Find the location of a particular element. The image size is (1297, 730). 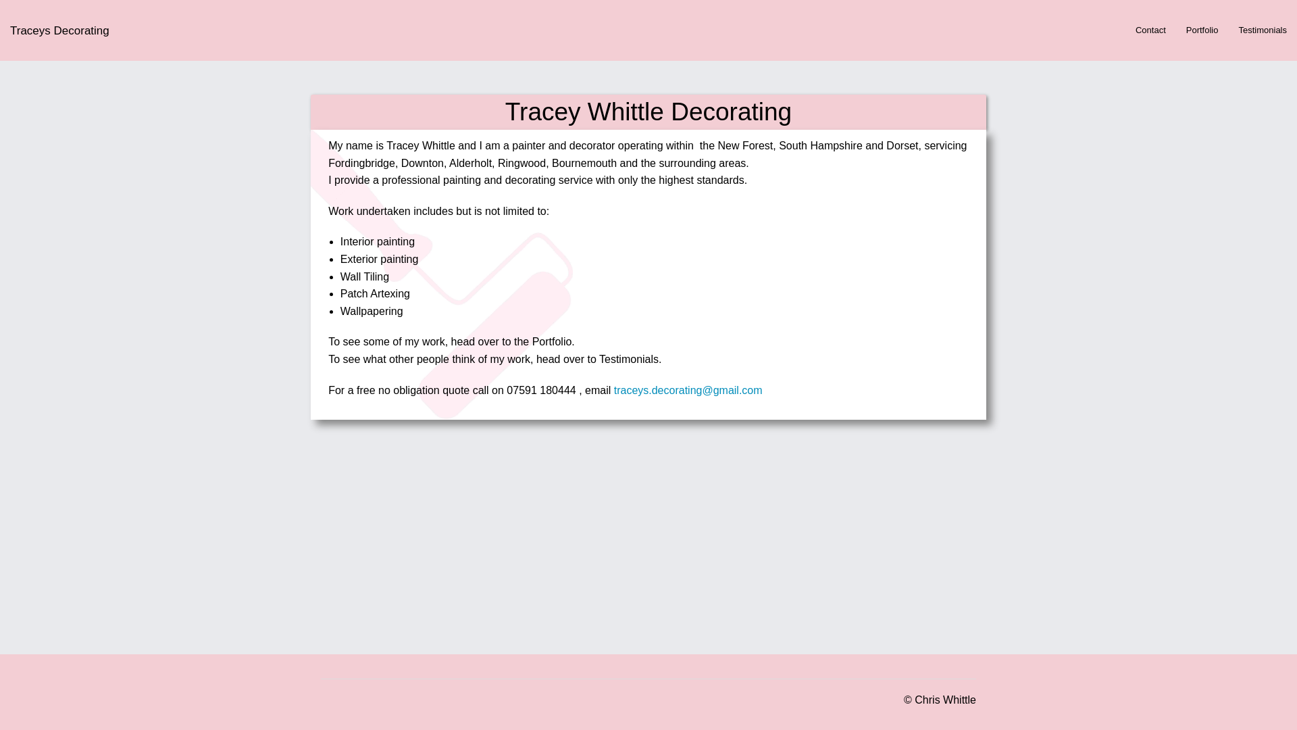

HomeLink is located at coordinates (59, 30).